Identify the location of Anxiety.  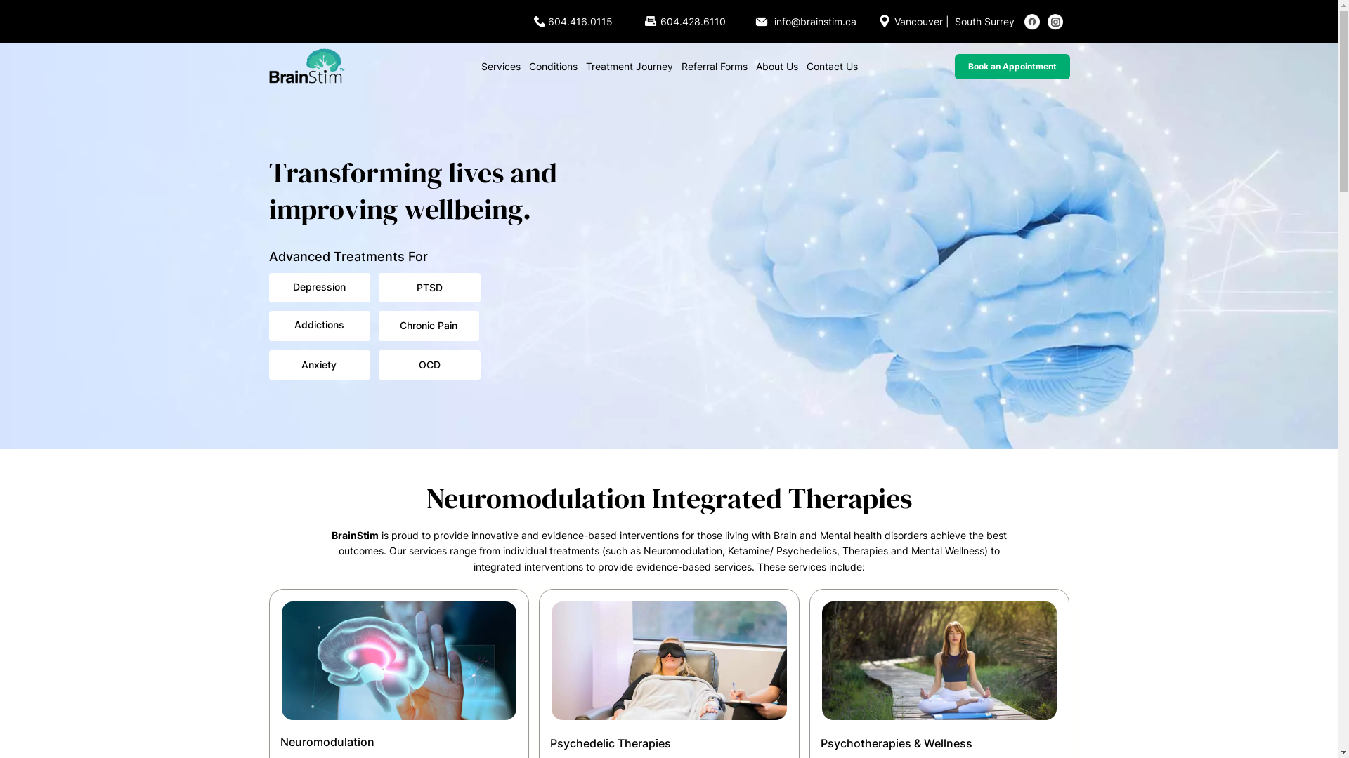
(319, 365).